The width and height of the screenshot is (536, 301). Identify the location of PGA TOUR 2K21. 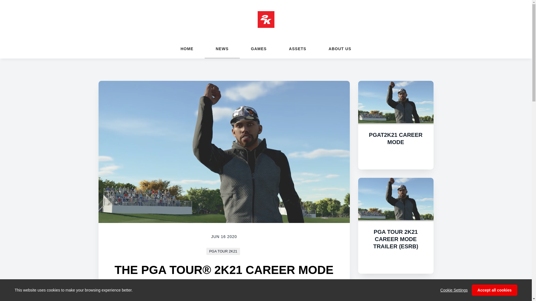
(223, 251).